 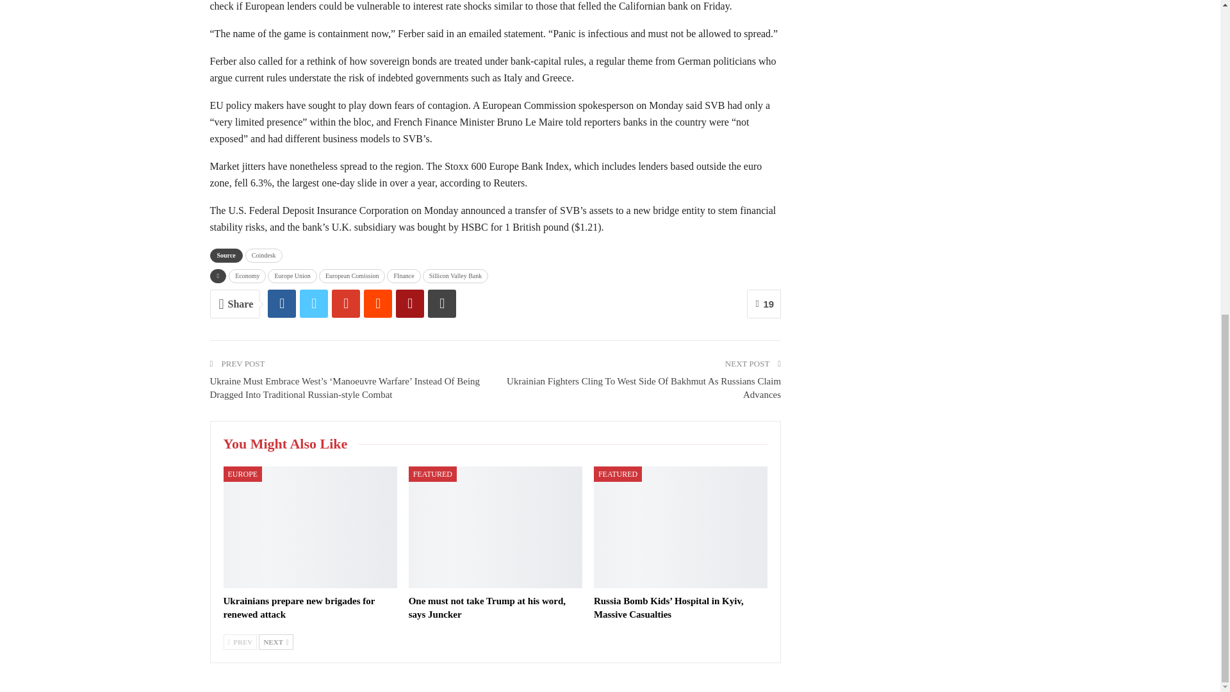 What do you see at coordinates (299, 607) in the screenshot?
I see `Ukrainians prepare new brigades for renewed attack` at bounding box center [299, 607].